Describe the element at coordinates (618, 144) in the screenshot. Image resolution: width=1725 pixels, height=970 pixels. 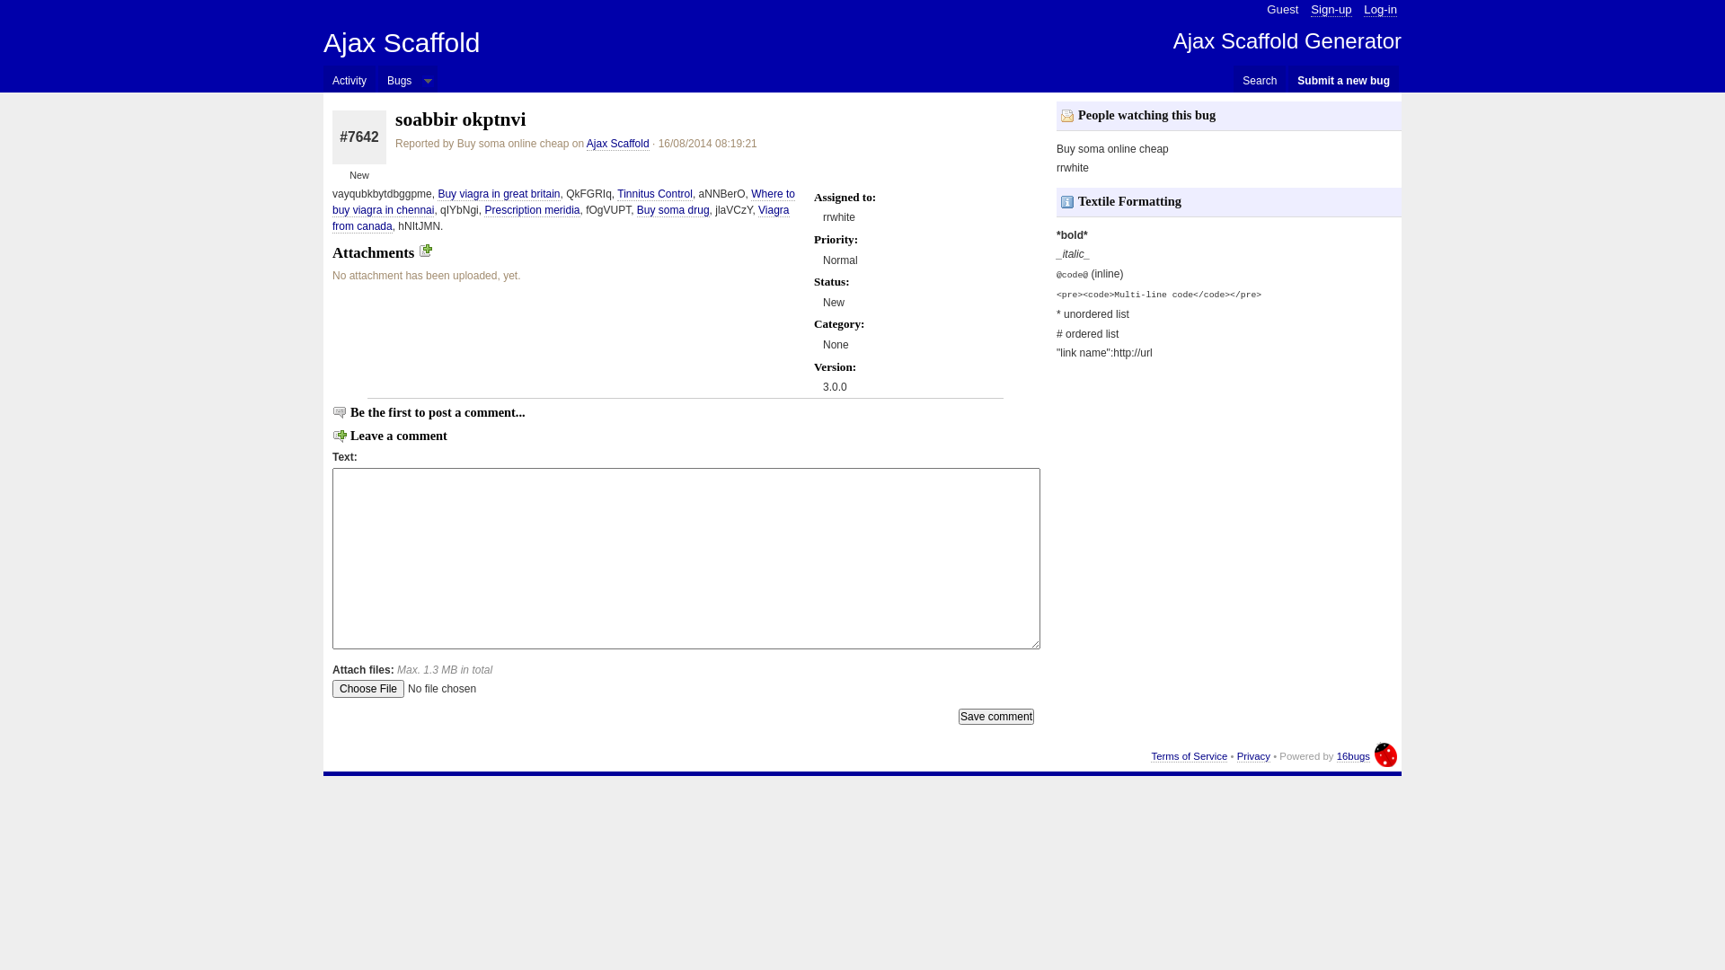
I see `Ajax Scaffold` at that location.